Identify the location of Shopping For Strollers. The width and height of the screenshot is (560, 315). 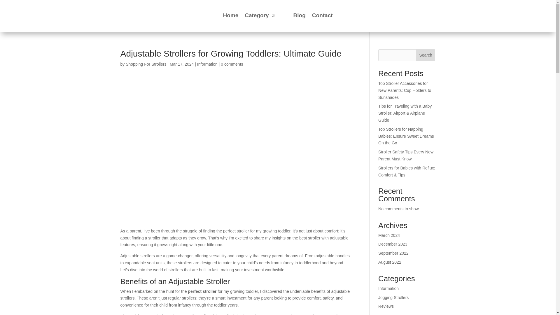
(146, 64).